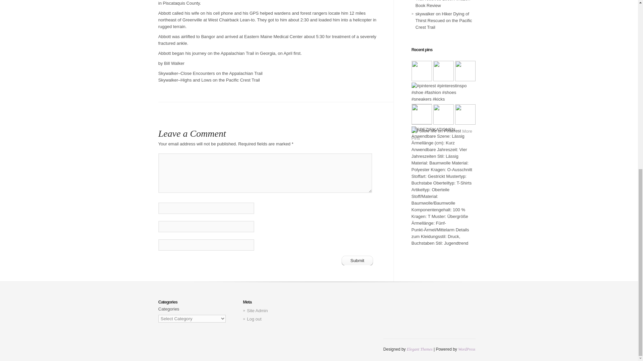 The height and width of the screenshot is (361, 643). Describe the element at coordinates (420, 349) in the screenshot. I see `Premium WordPress Themes` at that location.